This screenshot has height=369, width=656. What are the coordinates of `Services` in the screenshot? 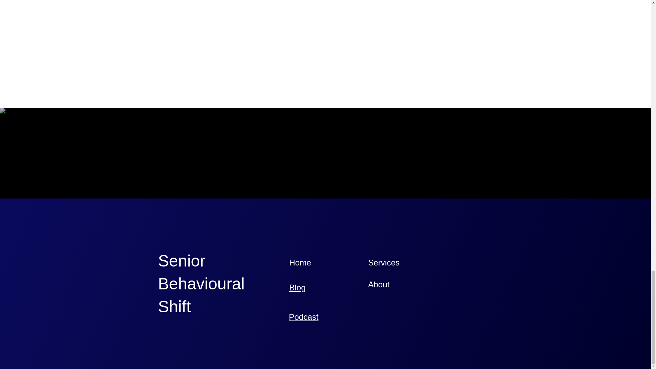 It's located at (384, 262).